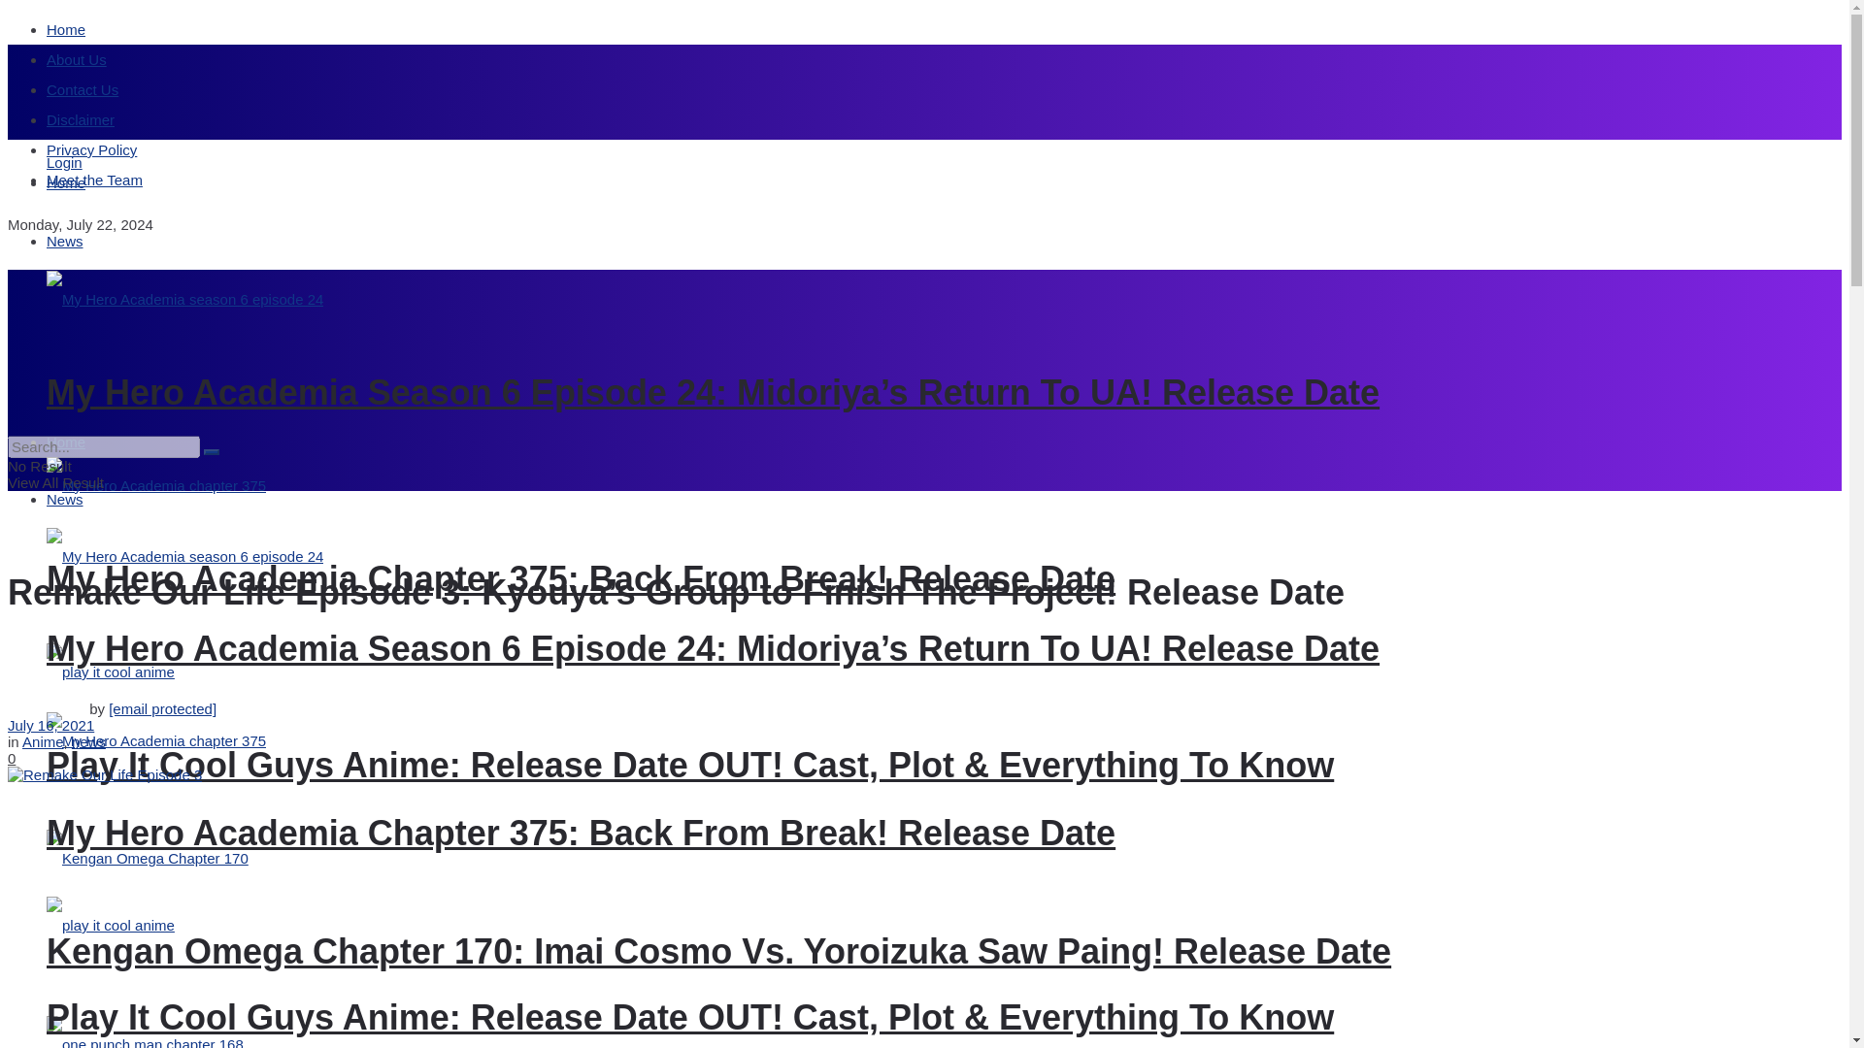 The image size is (1864, 1048). Describe the element at coordinates (83, 89) in the screenshot. I see `Contact Us` at that location.